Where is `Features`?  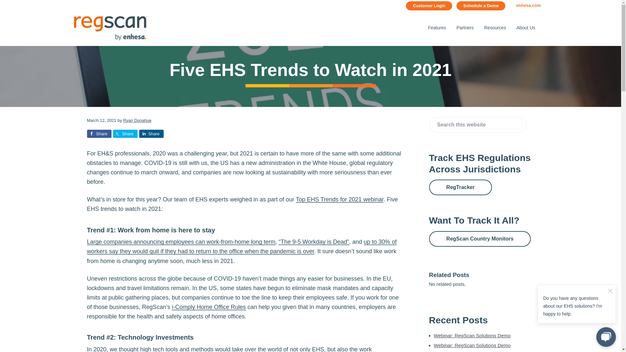
Features is located at coordinates (437, 28).